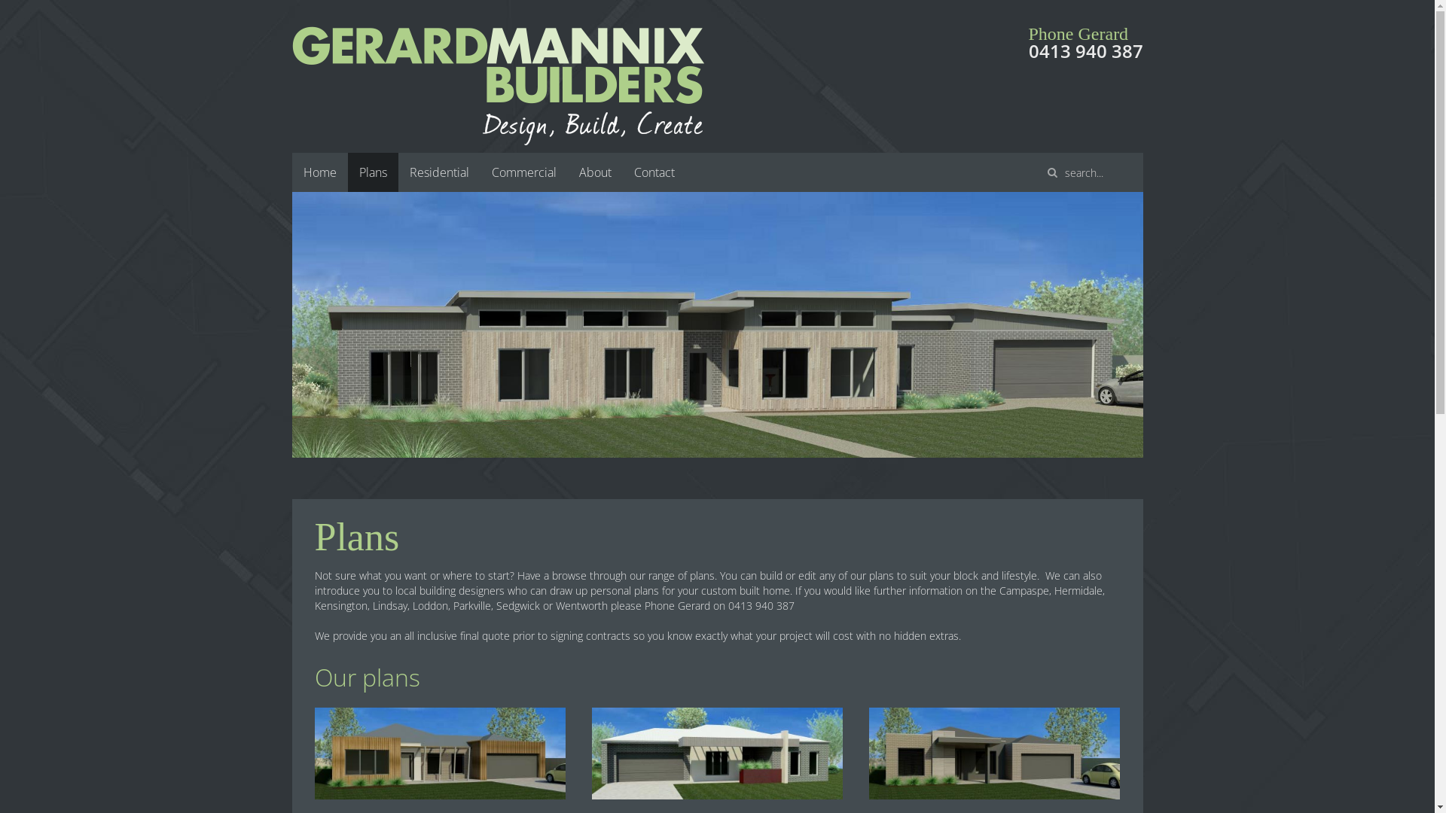  Describe the element at coordinates (320, 172) in the screenshot. I see `Home` at that location.